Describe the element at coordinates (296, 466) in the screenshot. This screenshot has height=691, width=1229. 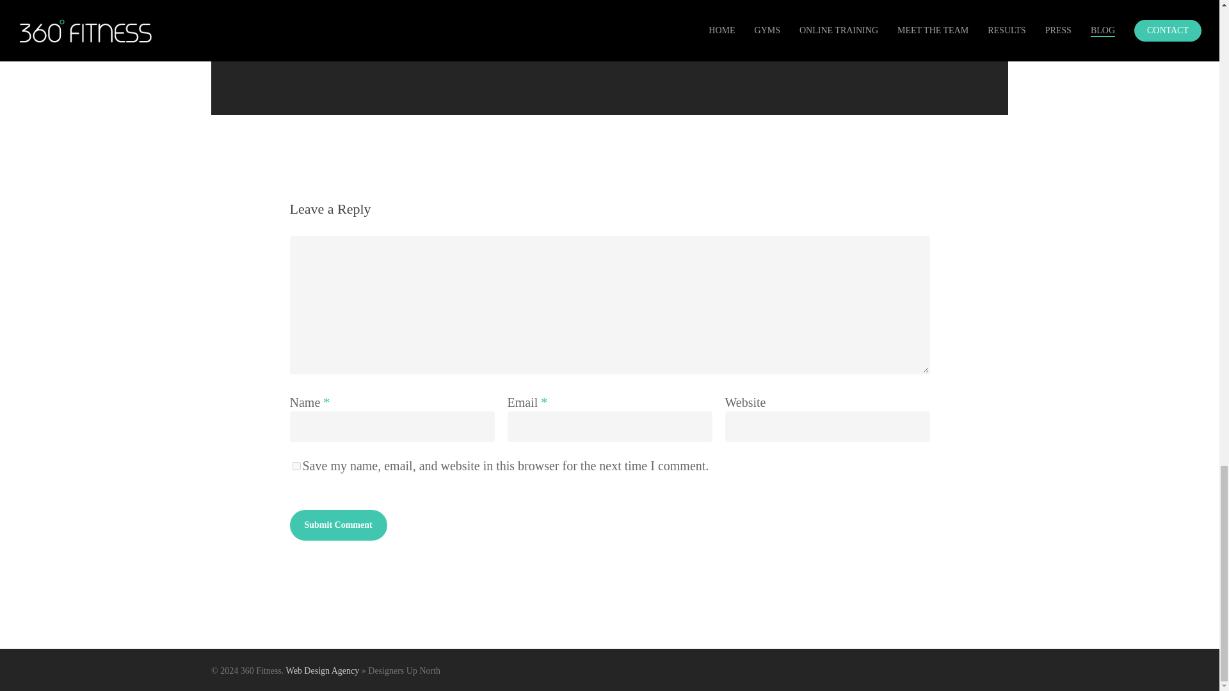
I see `yes` at that location.